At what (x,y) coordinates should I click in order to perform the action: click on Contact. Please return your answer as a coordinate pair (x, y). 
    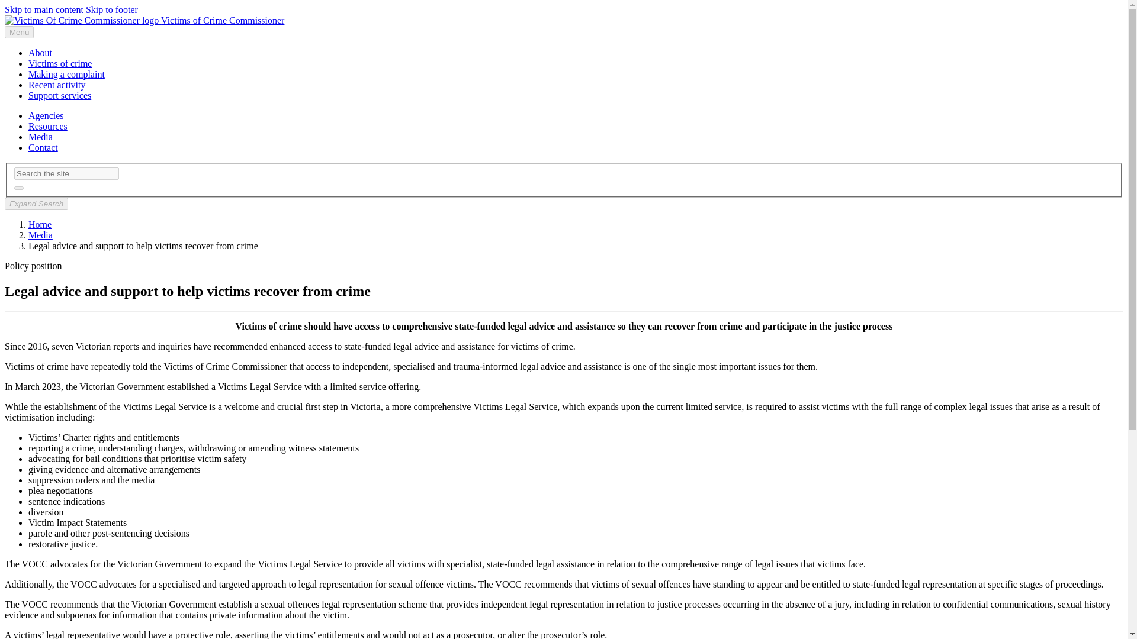
    Looking at the image, I should click on (43, 147).